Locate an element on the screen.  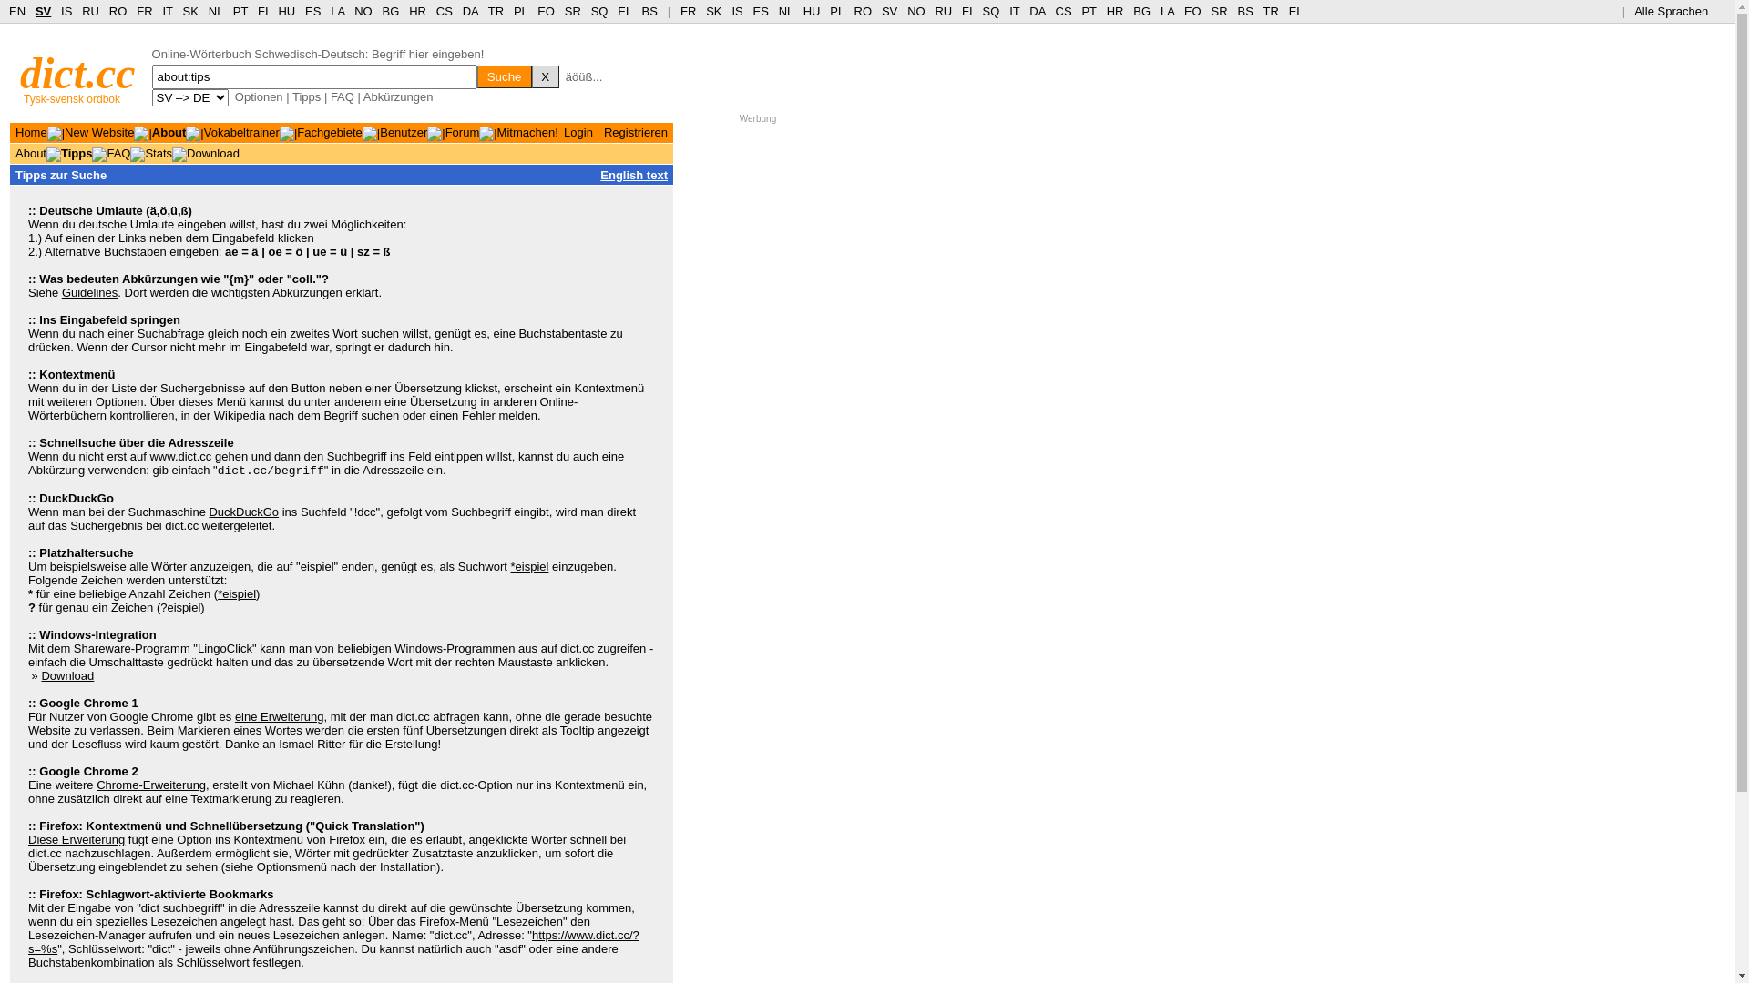
DA is located at coordinates (470, 11).